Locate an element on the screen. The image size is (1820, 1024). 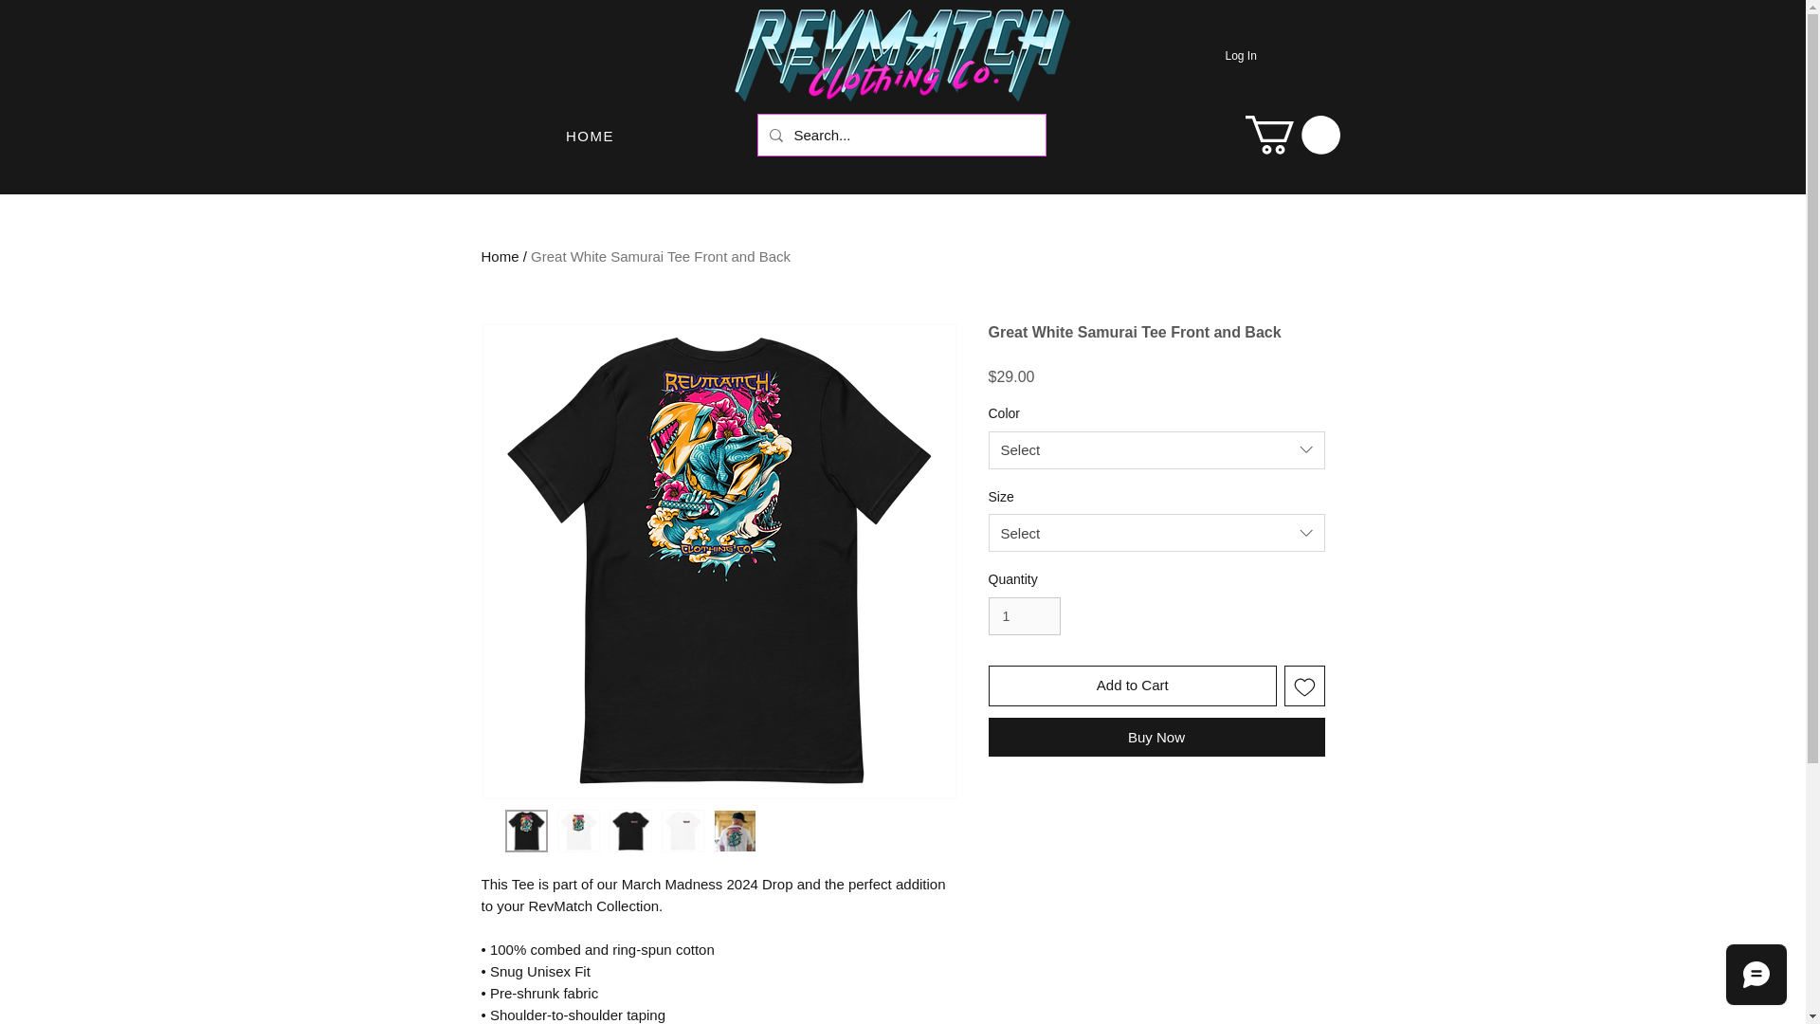
Buy Now is located at coordinates (1156, 738).